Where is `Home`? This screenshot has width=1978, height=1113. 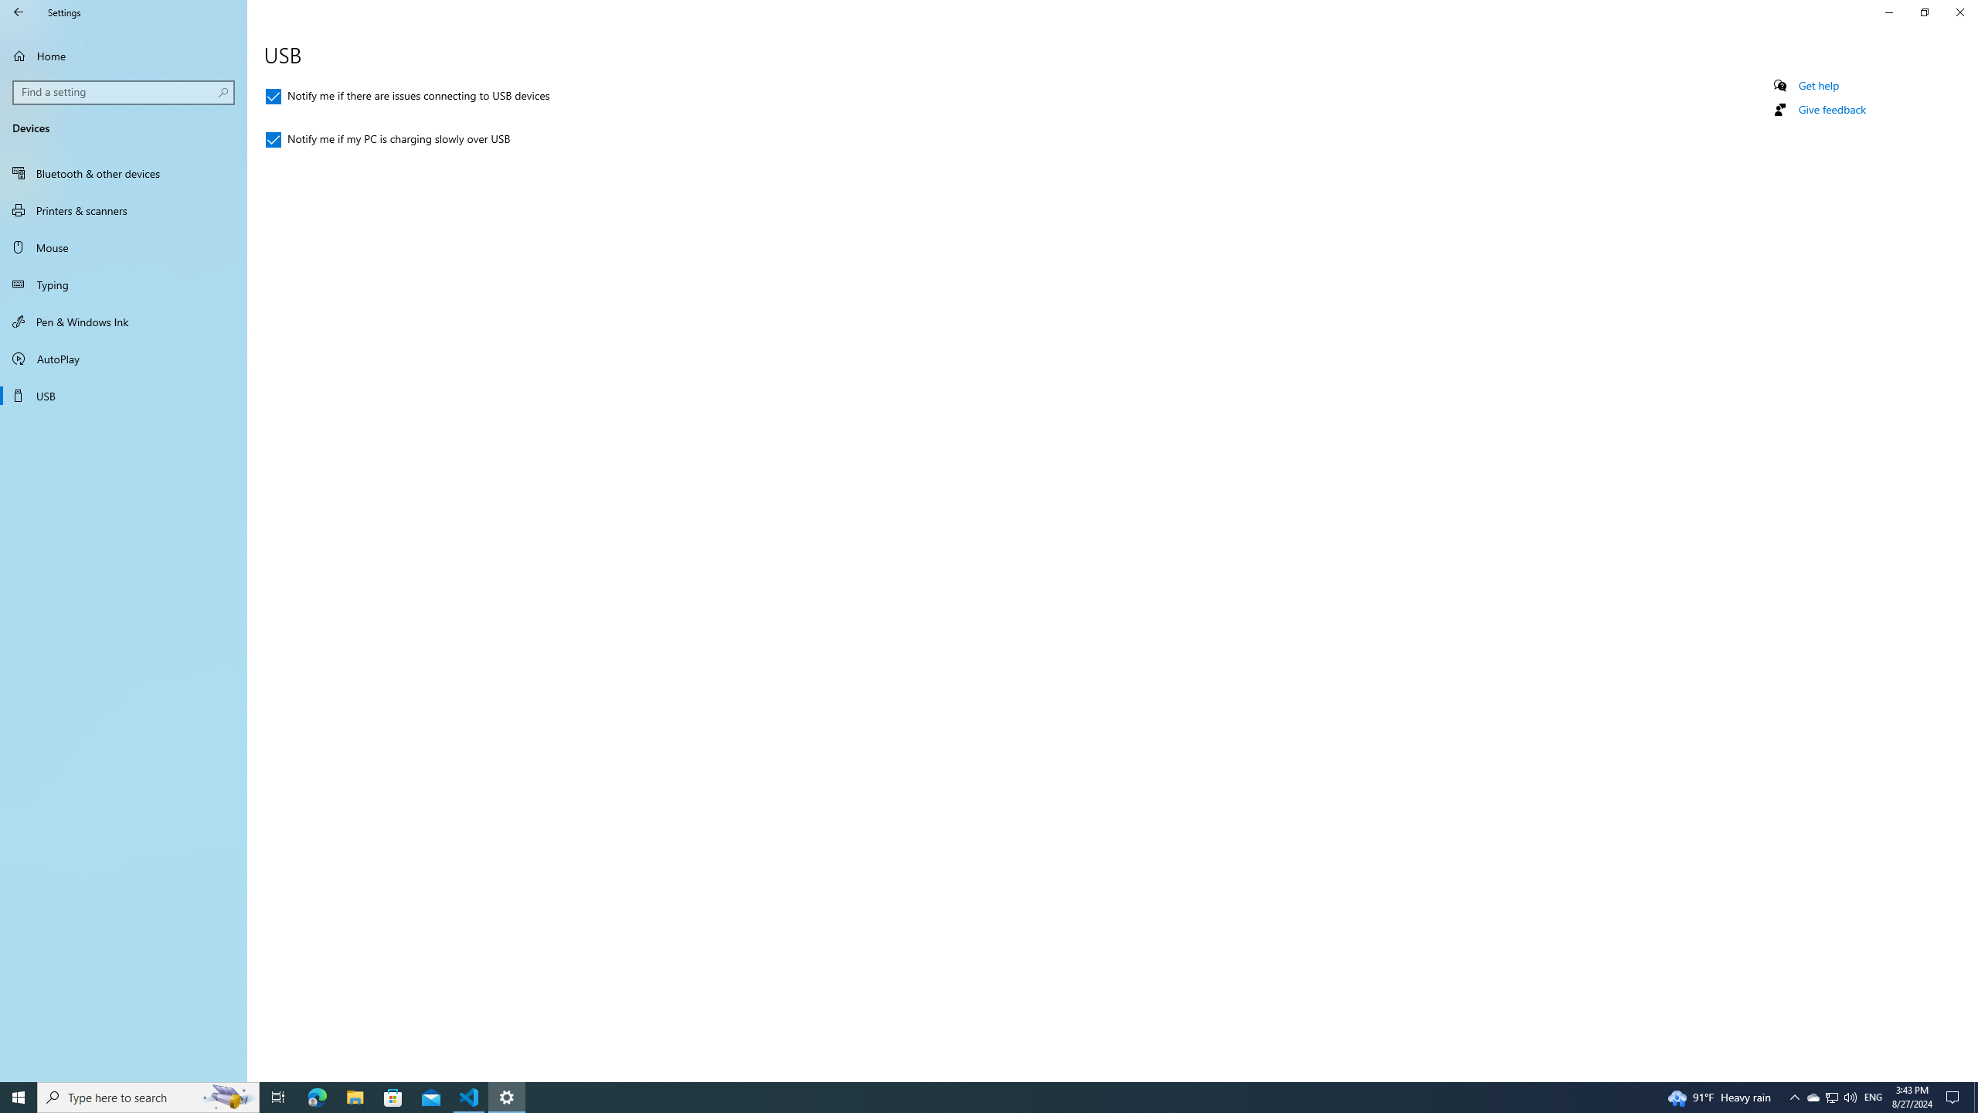
Home is located at coordinates (124, 56).